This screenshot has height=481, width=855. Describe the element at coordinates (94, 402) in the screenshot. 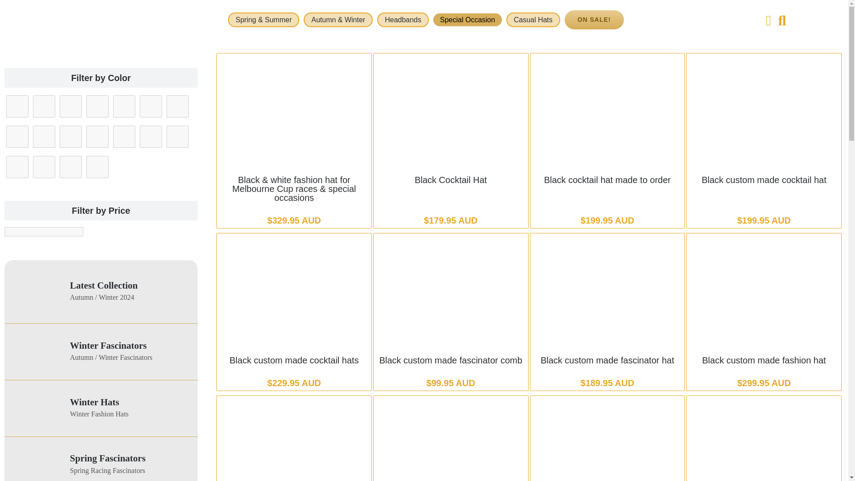

I see `Winter Hats` at that location.